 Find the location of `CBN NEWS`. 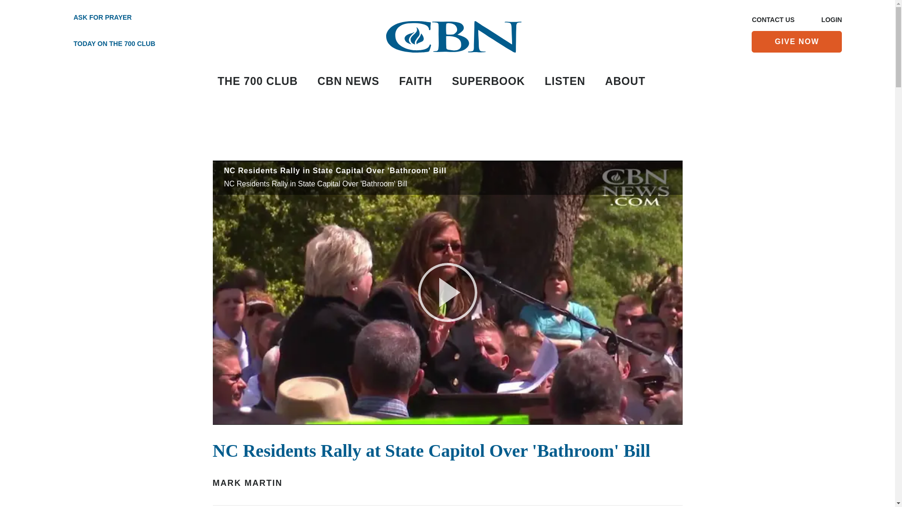

CBN NEWS is located at coordinates (349, 82).